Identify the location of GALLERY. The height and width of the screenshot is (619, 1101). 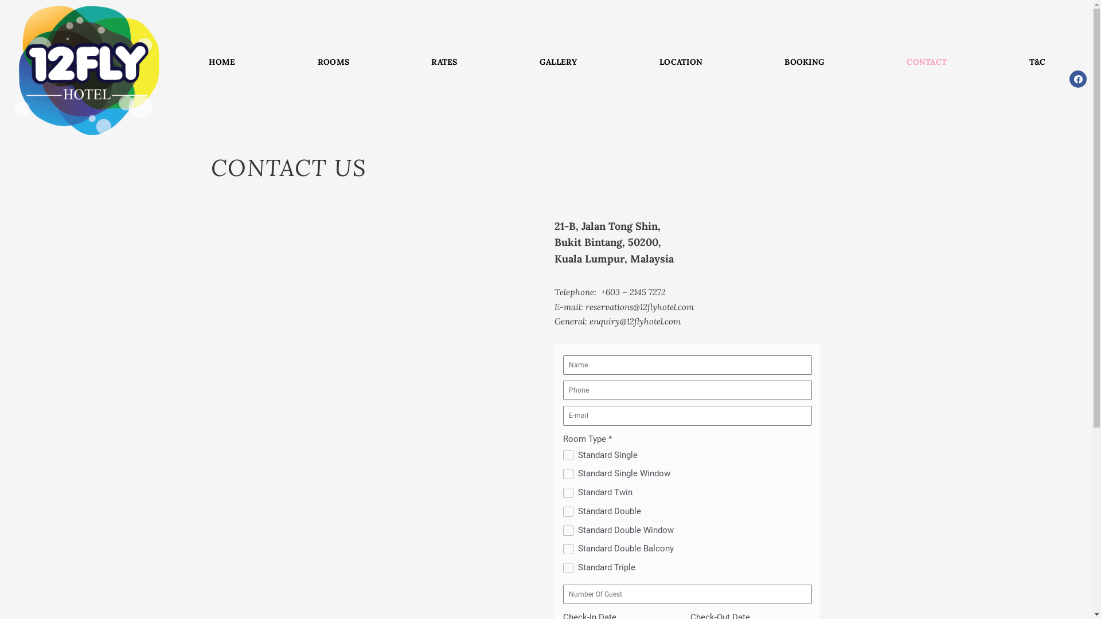
(559, 62).